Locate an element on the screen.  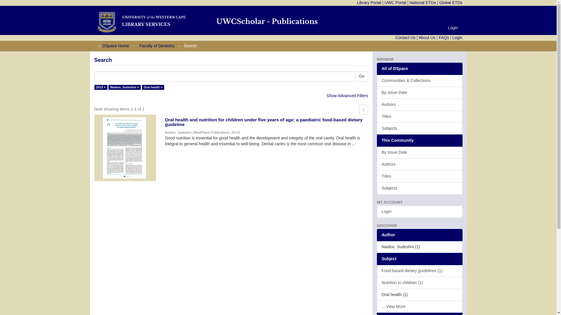
Show Advanced Filters is located at coordinates (347, 95).